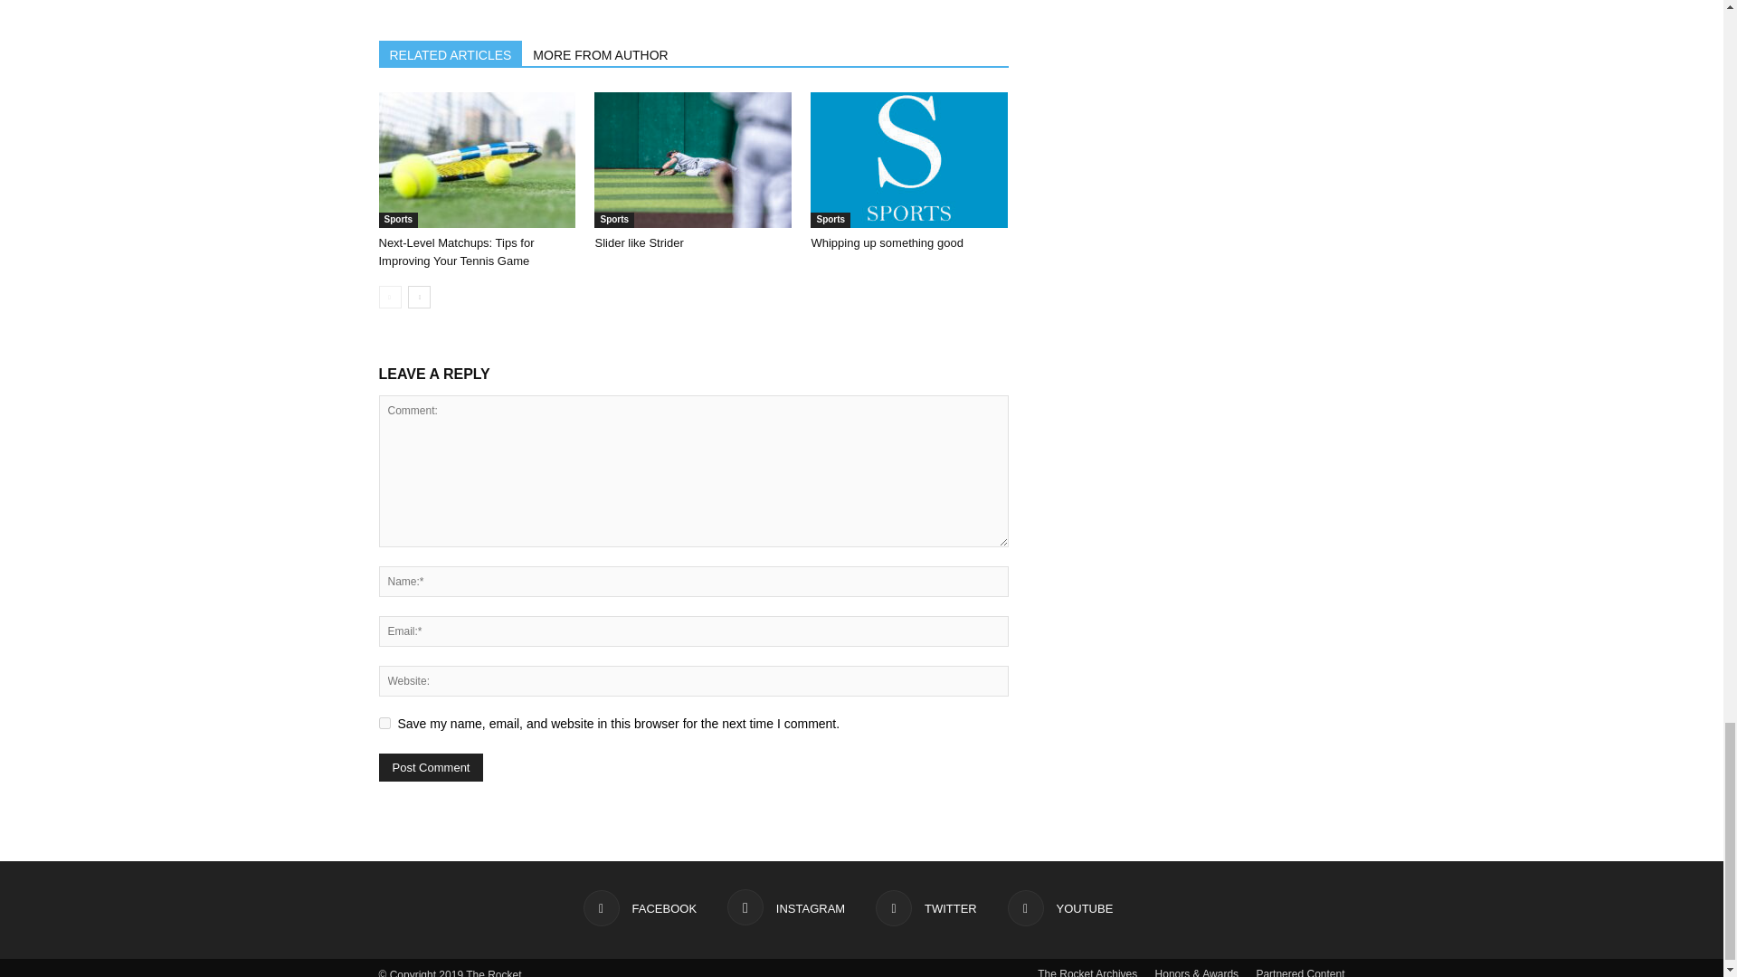 Image resolution: width=1737 pixels, height=977 pixels. I want to click on Slider like Strider, so click(693, 159).